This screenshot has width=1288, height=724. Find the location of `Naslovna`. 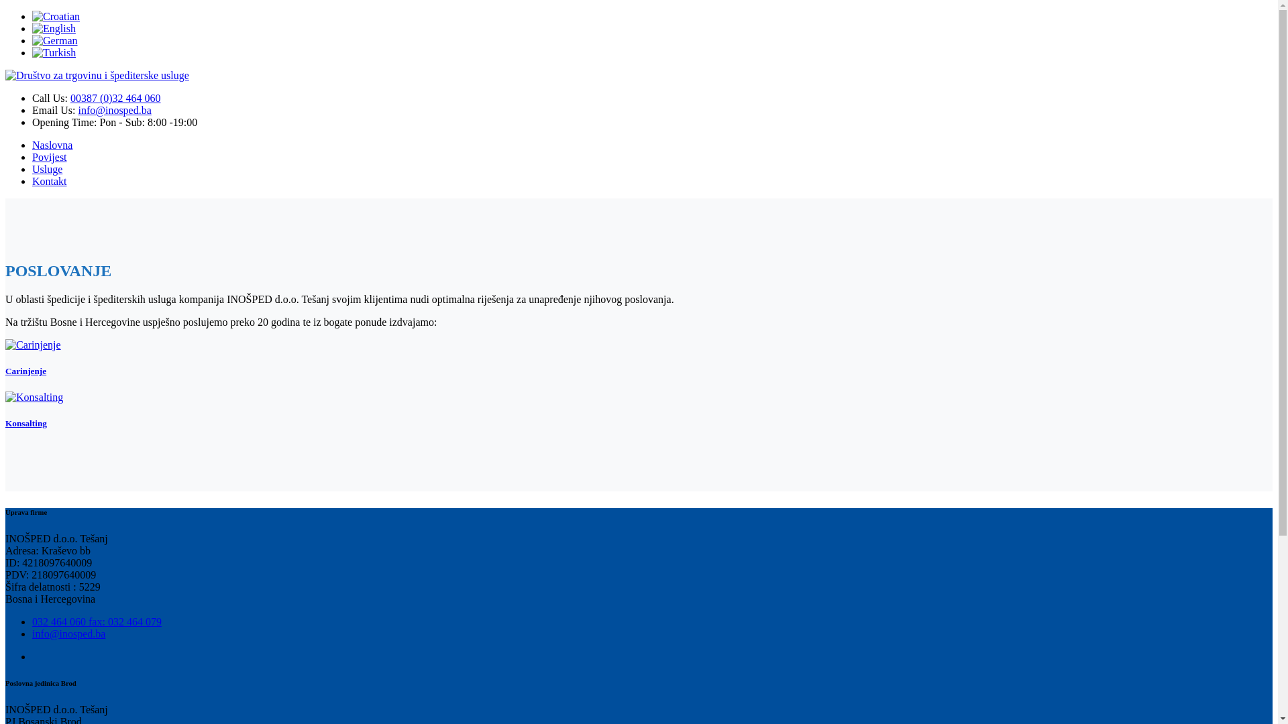

Naslovna is located at coordinates (52, 145).